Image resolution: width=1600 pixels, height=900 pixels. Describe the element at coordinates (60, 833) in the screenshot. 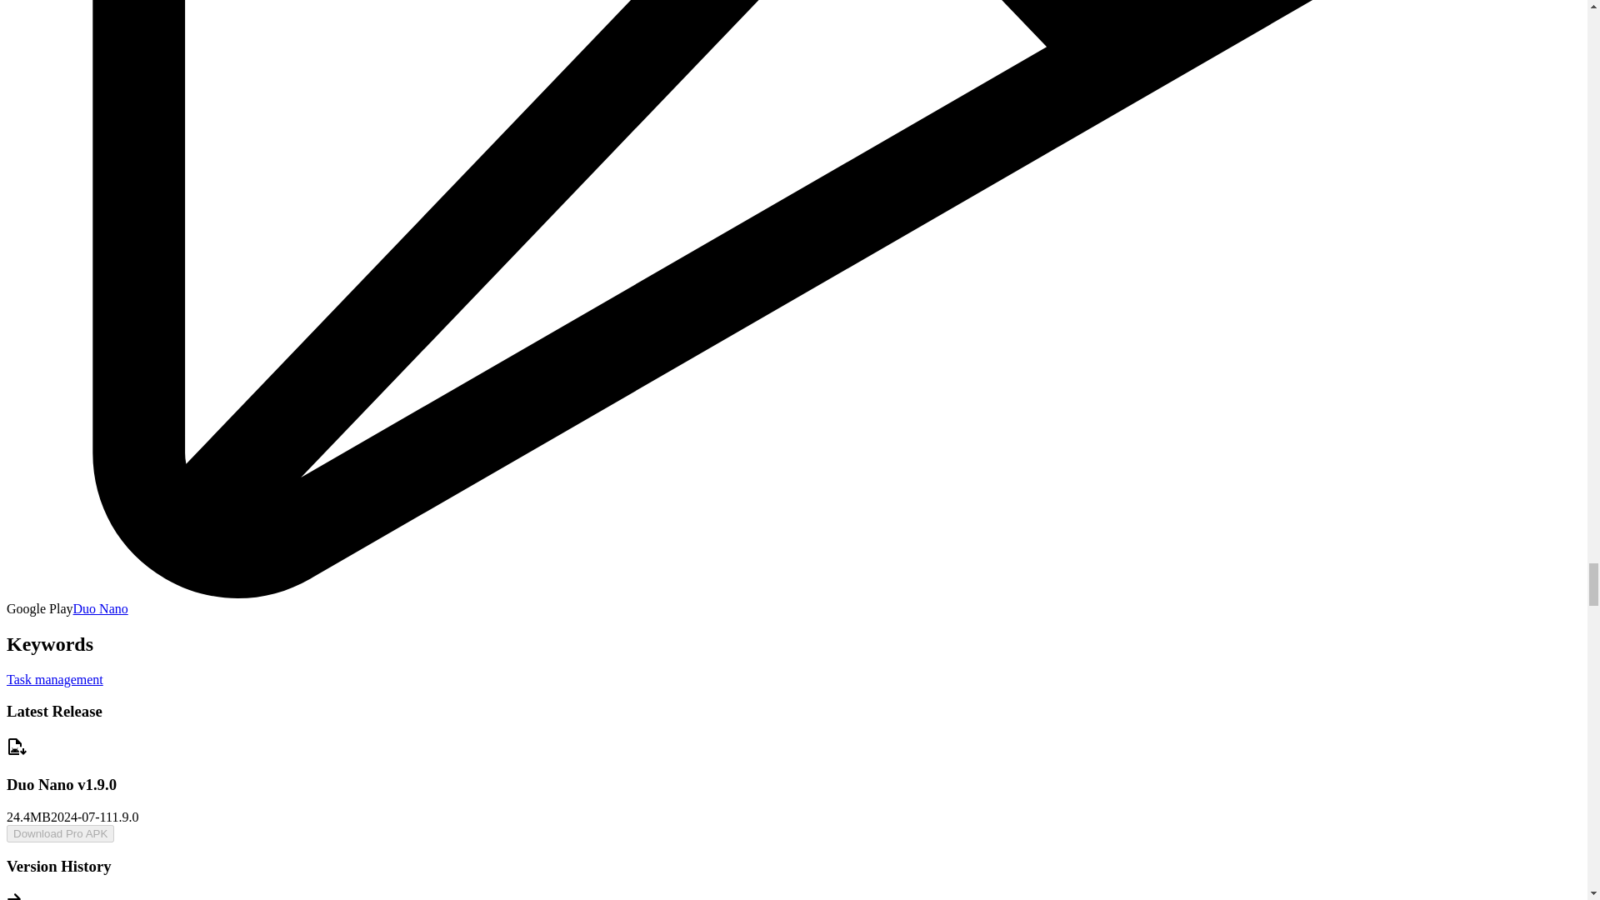

I see `Download Pro APK` at that location.